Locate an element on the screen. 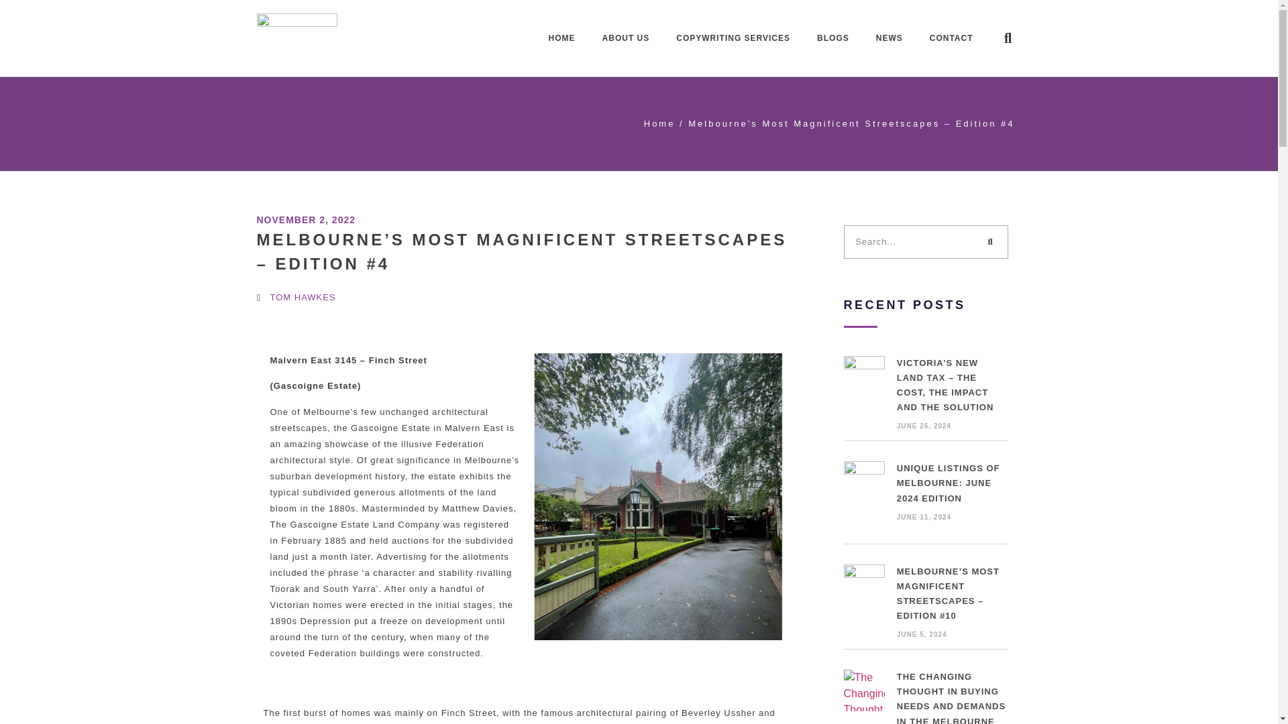 Image resolution: width=1288 pixels, height=724 pixels. NOVEMBER 2, 2022 is located at coordinates (306, 220).